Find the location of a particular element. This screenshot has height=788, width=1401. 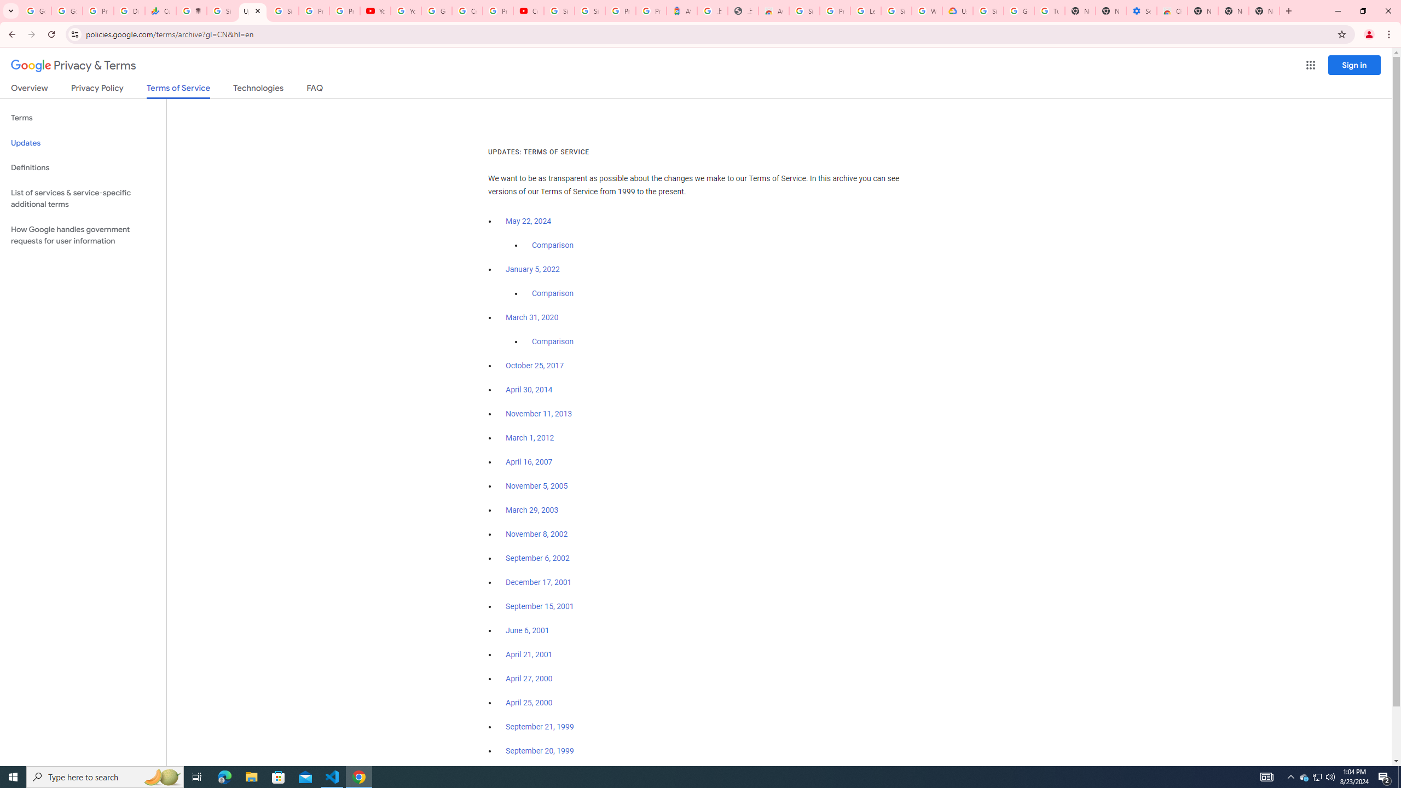

September 20, 1999 is located at coordinates (540, 751).